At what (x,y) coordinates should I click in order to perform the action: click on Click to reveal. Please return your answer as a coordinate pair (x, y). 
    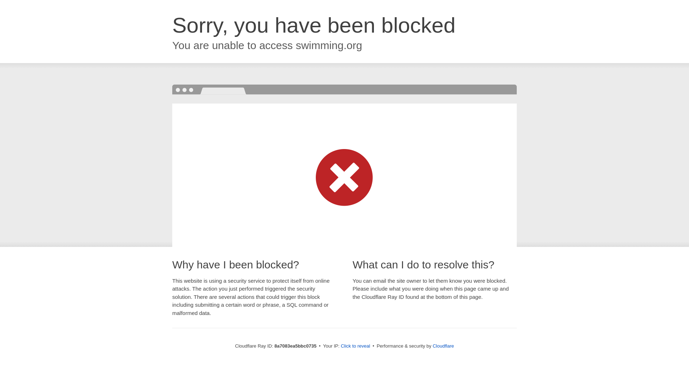
    Looking at the image, I should click on (356, 346).